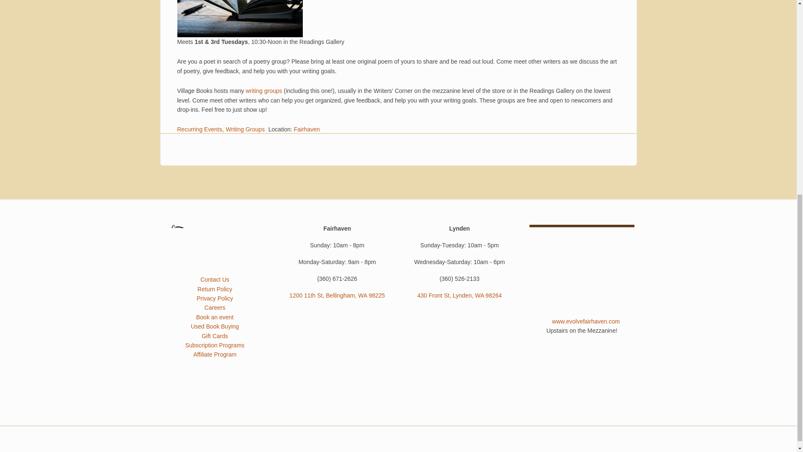  What do you see at coordinates (215, 307) in the screenshot?
I see `Careers` at bounding box center [215, 307].